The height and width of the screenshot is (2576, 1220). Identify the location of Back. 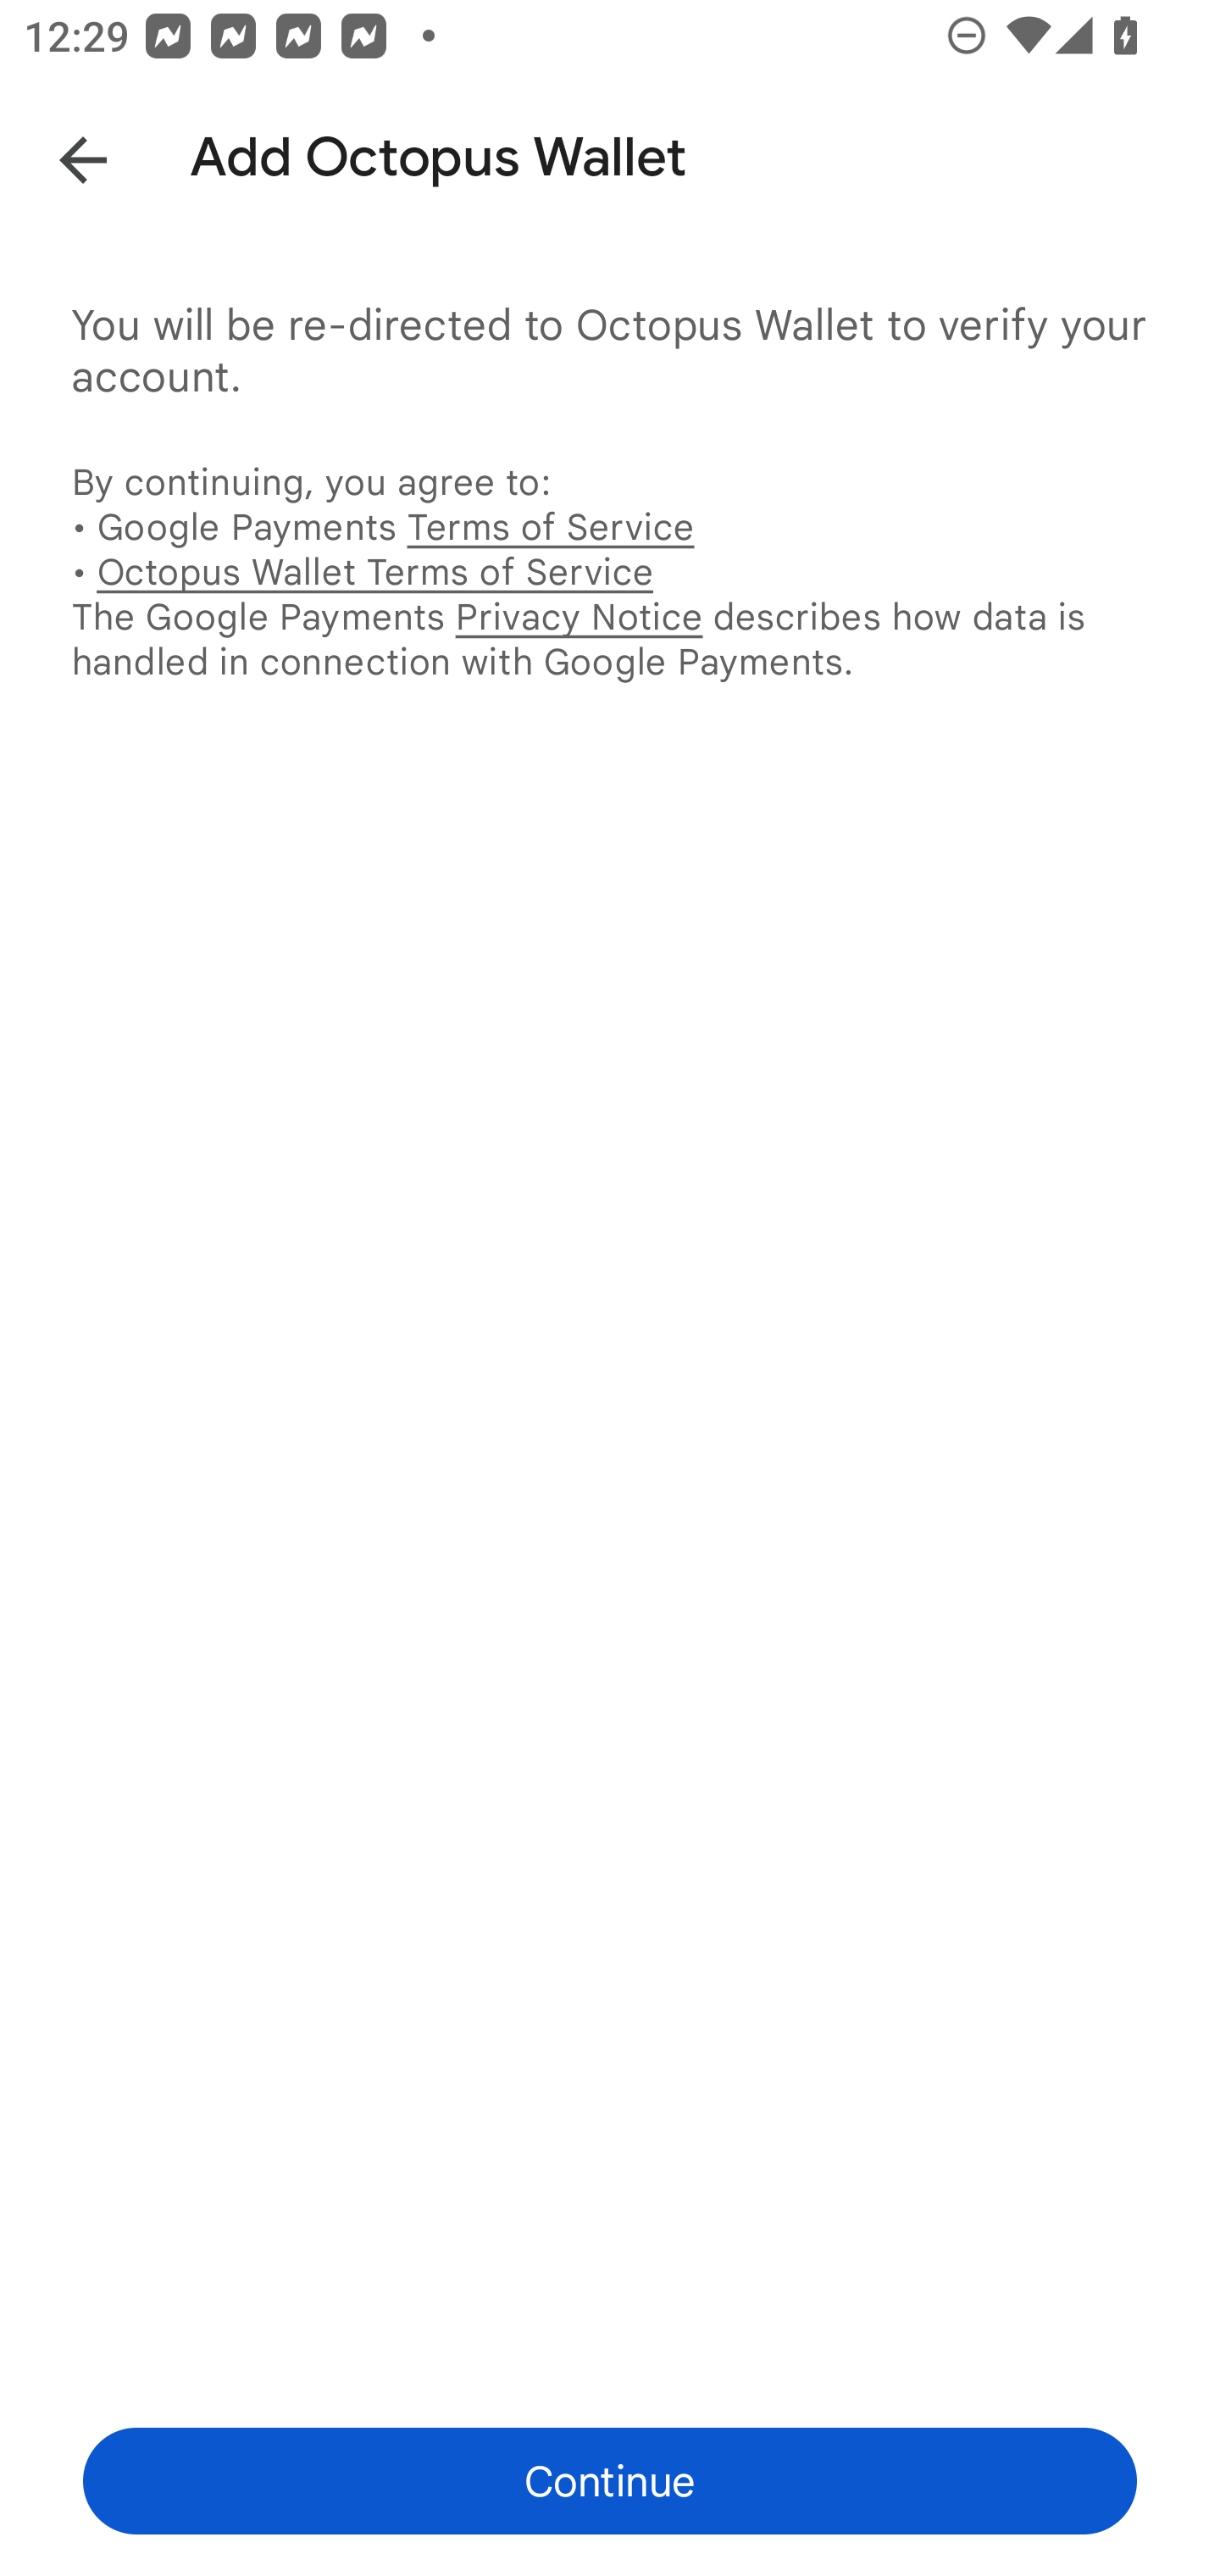
(59, 154).